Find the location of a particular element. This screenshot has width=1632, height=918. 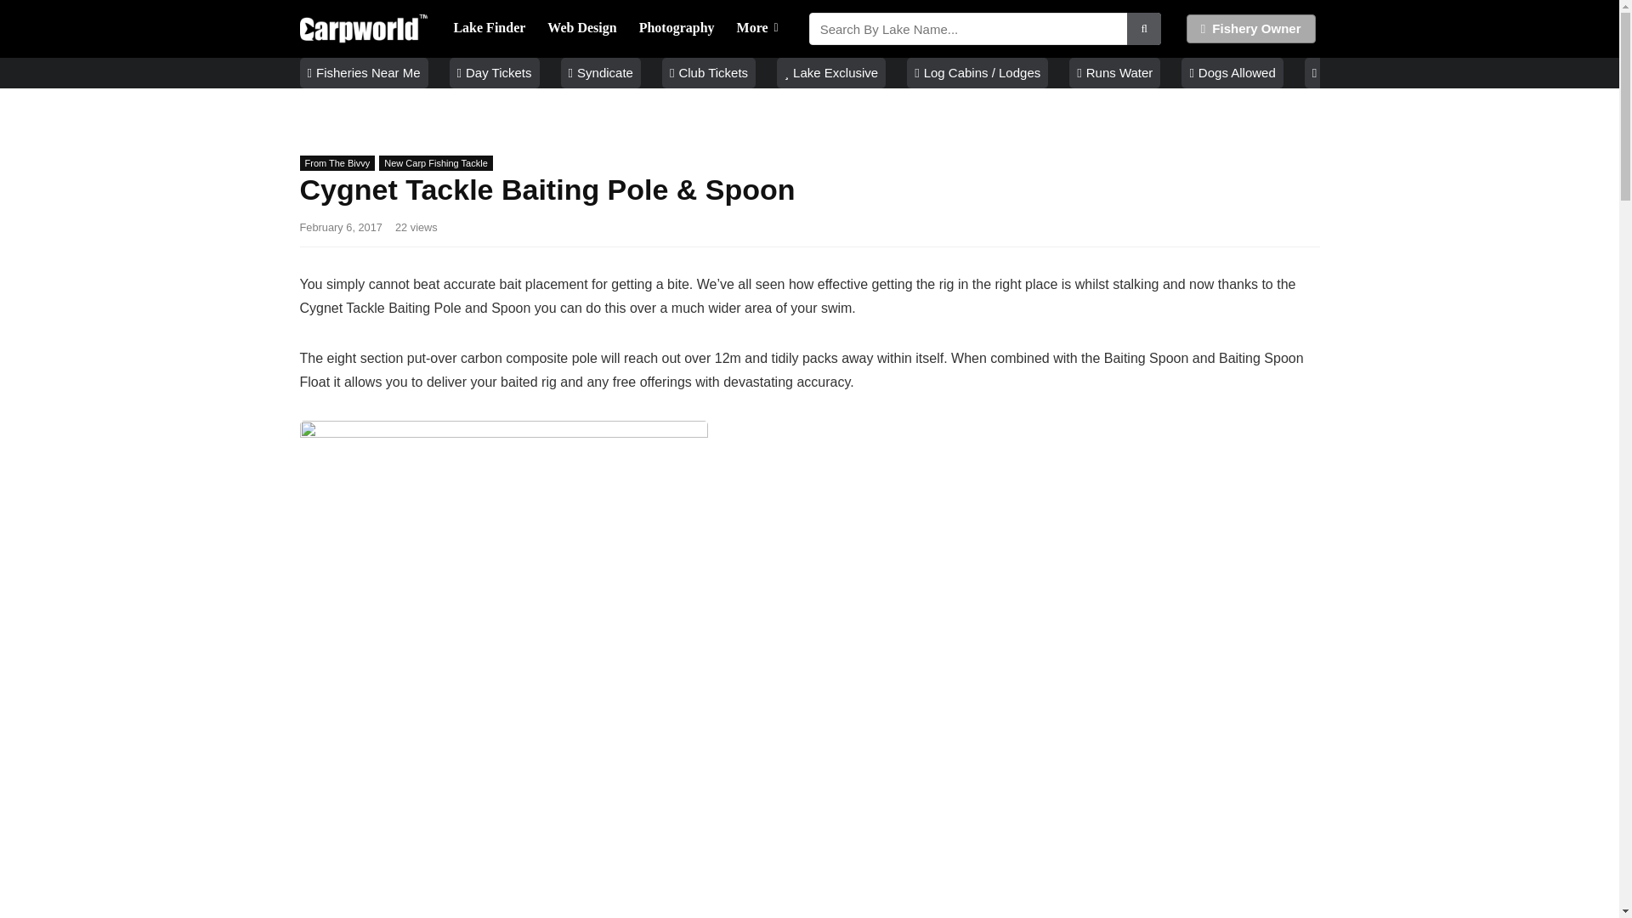

Web Design is located at coordinates (581, 29).